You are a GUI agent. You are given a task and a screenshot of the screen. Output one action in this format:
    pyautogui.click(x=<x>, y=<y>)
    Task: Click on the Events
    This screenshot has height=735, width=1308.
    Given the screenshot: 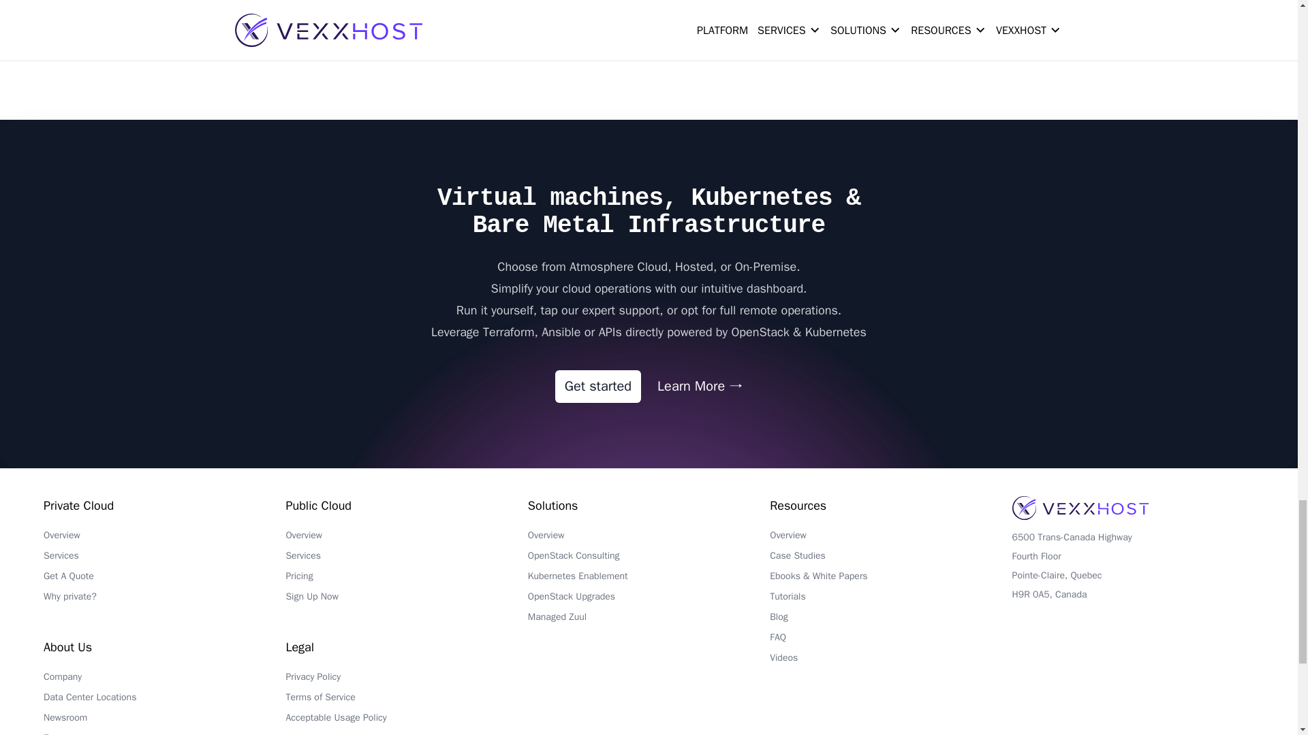 What is the action you would take?
    pyautogui.click(x=163, y=733)
    